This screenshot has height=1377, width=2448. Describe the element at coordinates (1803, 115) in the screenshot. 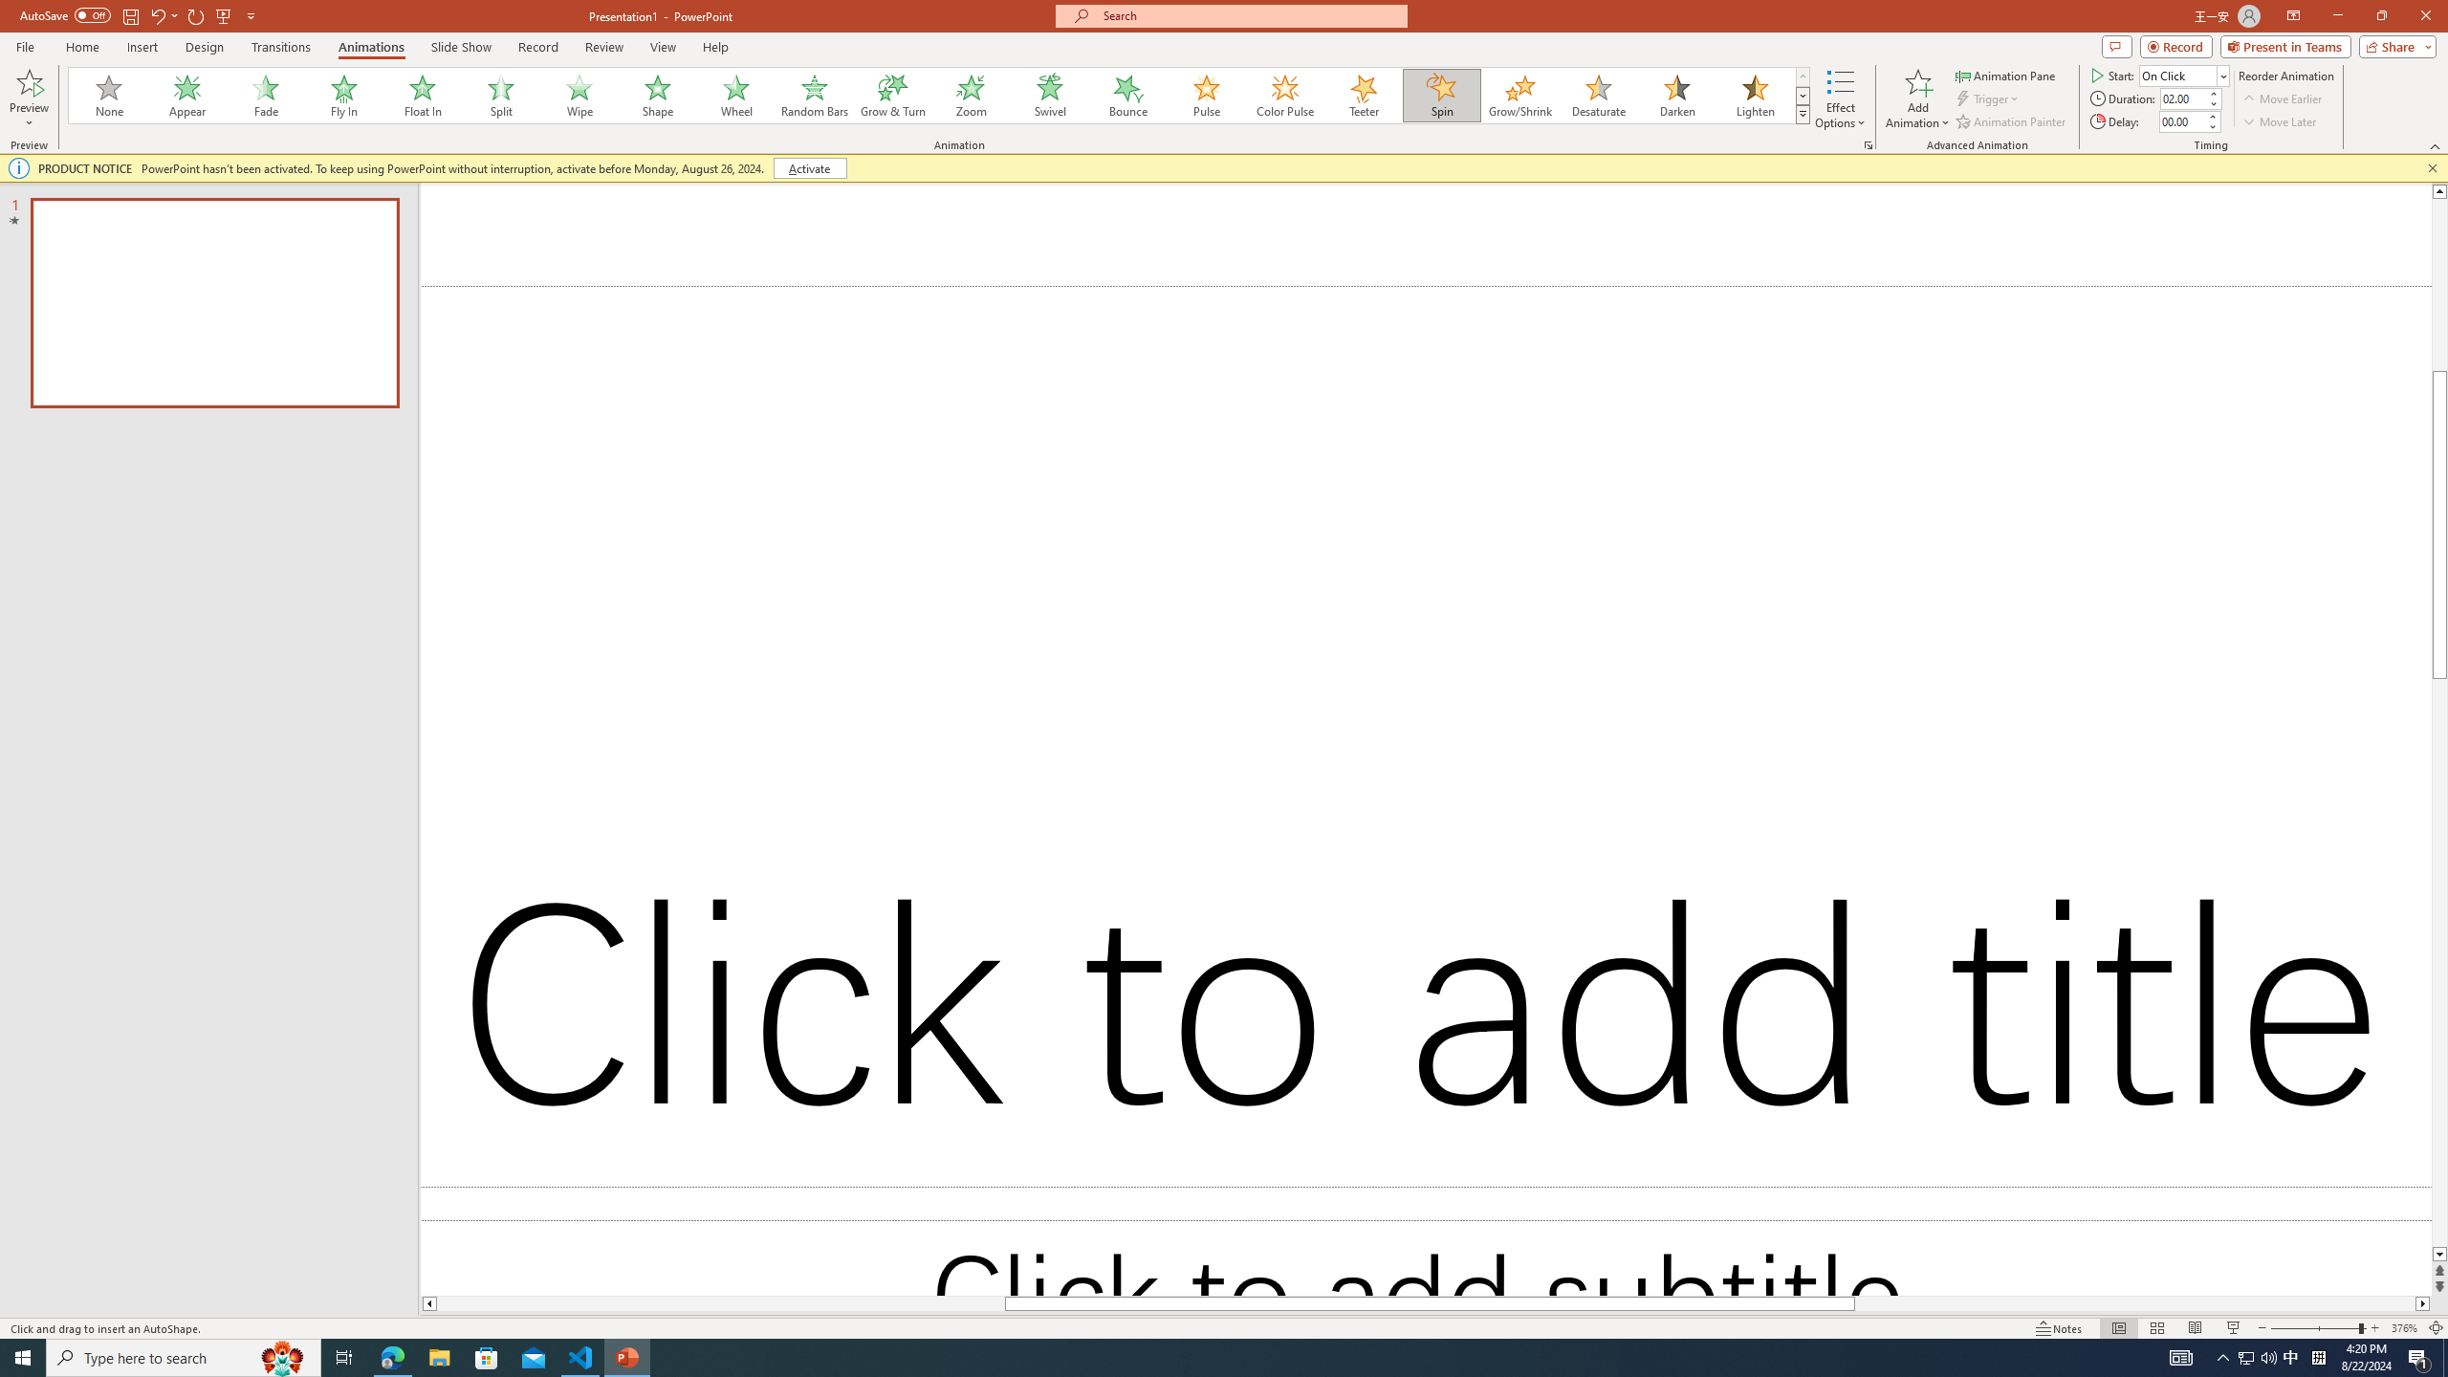

I see `Class: NetUIImage` at that location.